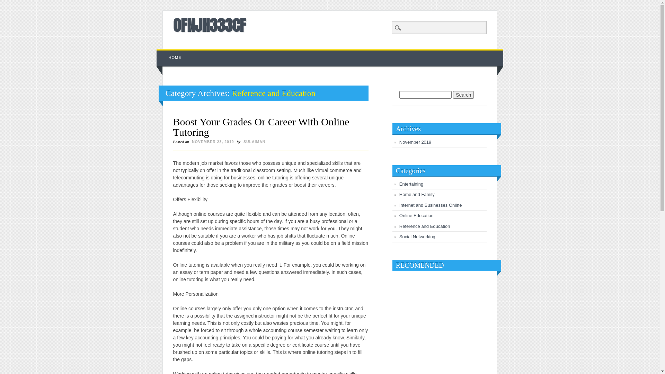 The image size is (665, 374). What do you see at coordinates (261, 127) in the screenshot?
I see `Boost Your Grades Or Career With Online Tutoring` at bounding box center [261, 127].